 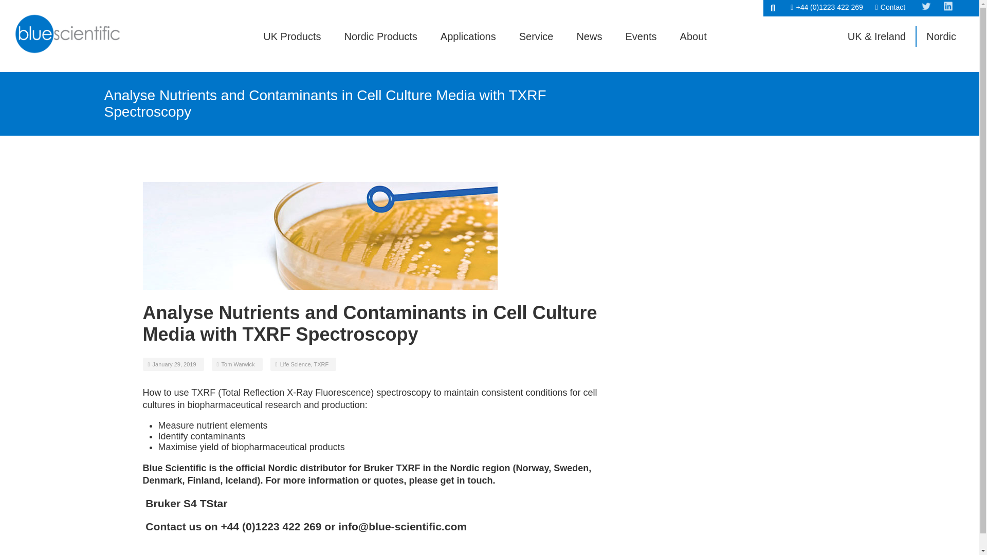 I want to click on Nordic Products, so click(x=381, y=36).